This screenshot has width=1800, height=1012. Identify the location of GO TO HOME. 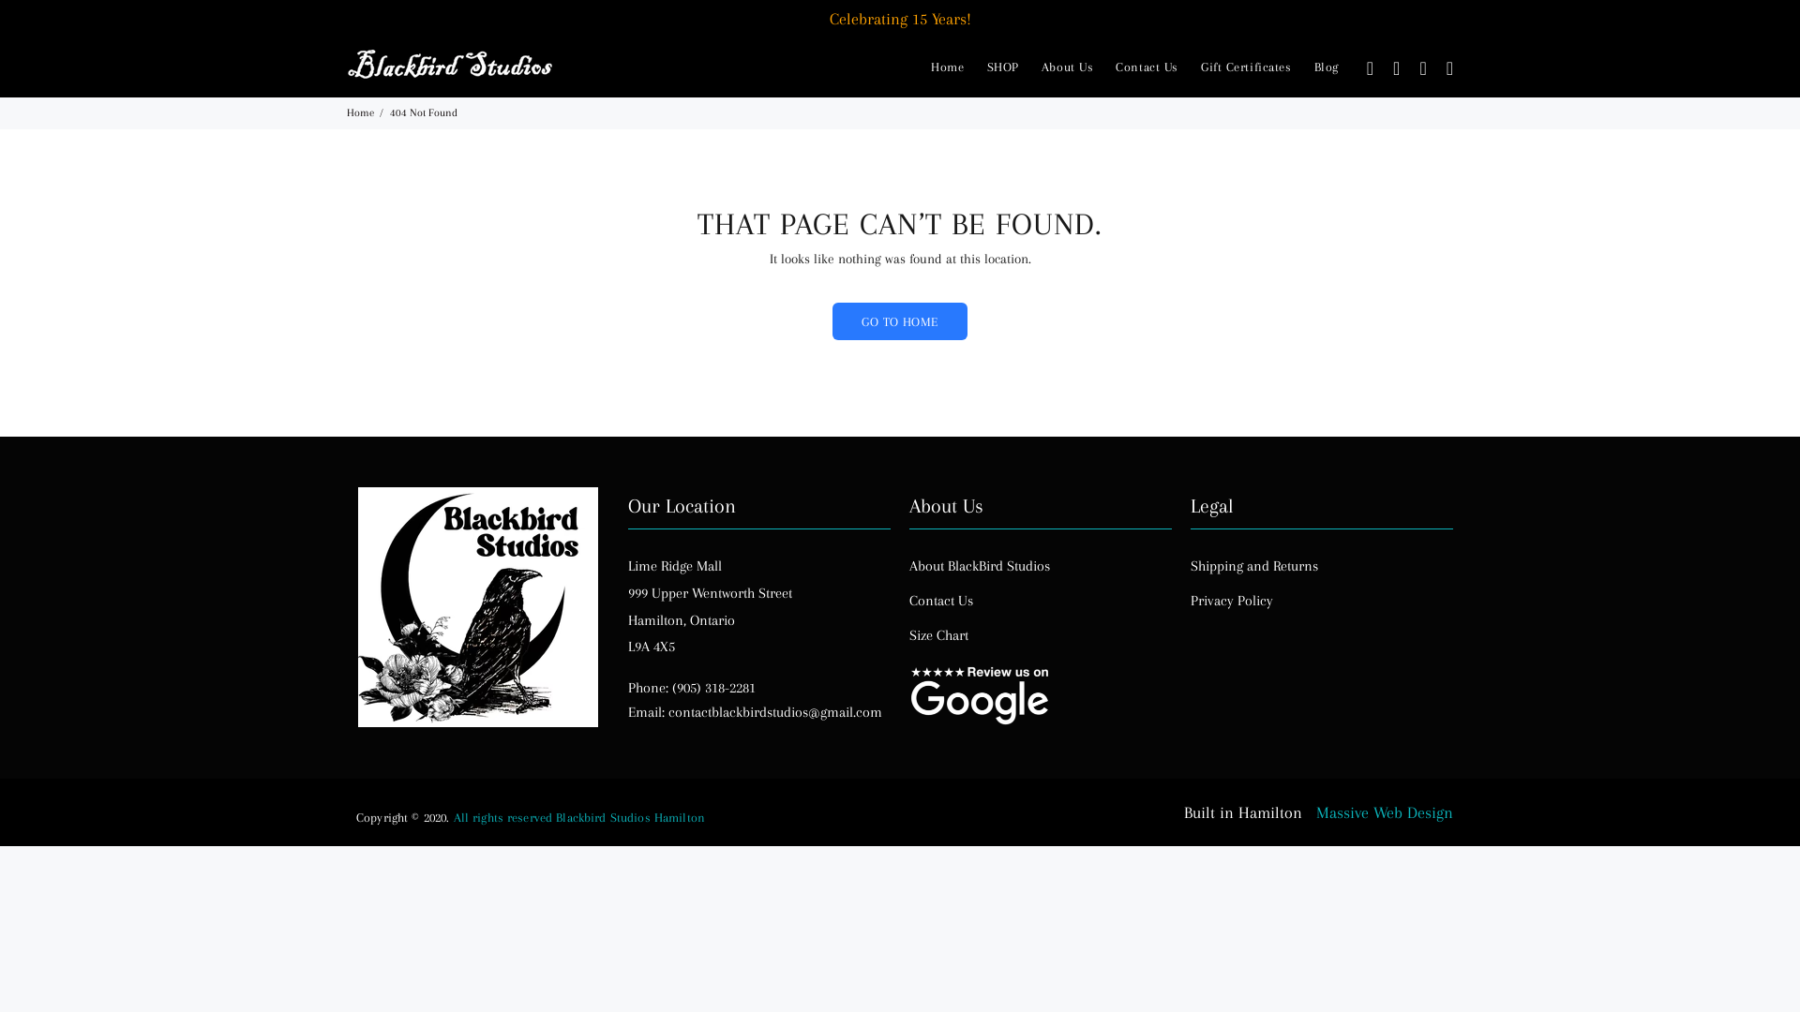
(900, 321).